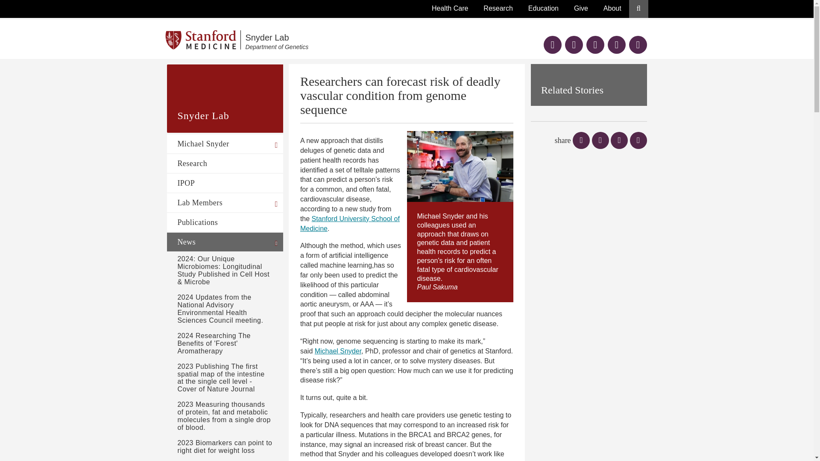  I want to click on See us on instagram, so click(616, 46).